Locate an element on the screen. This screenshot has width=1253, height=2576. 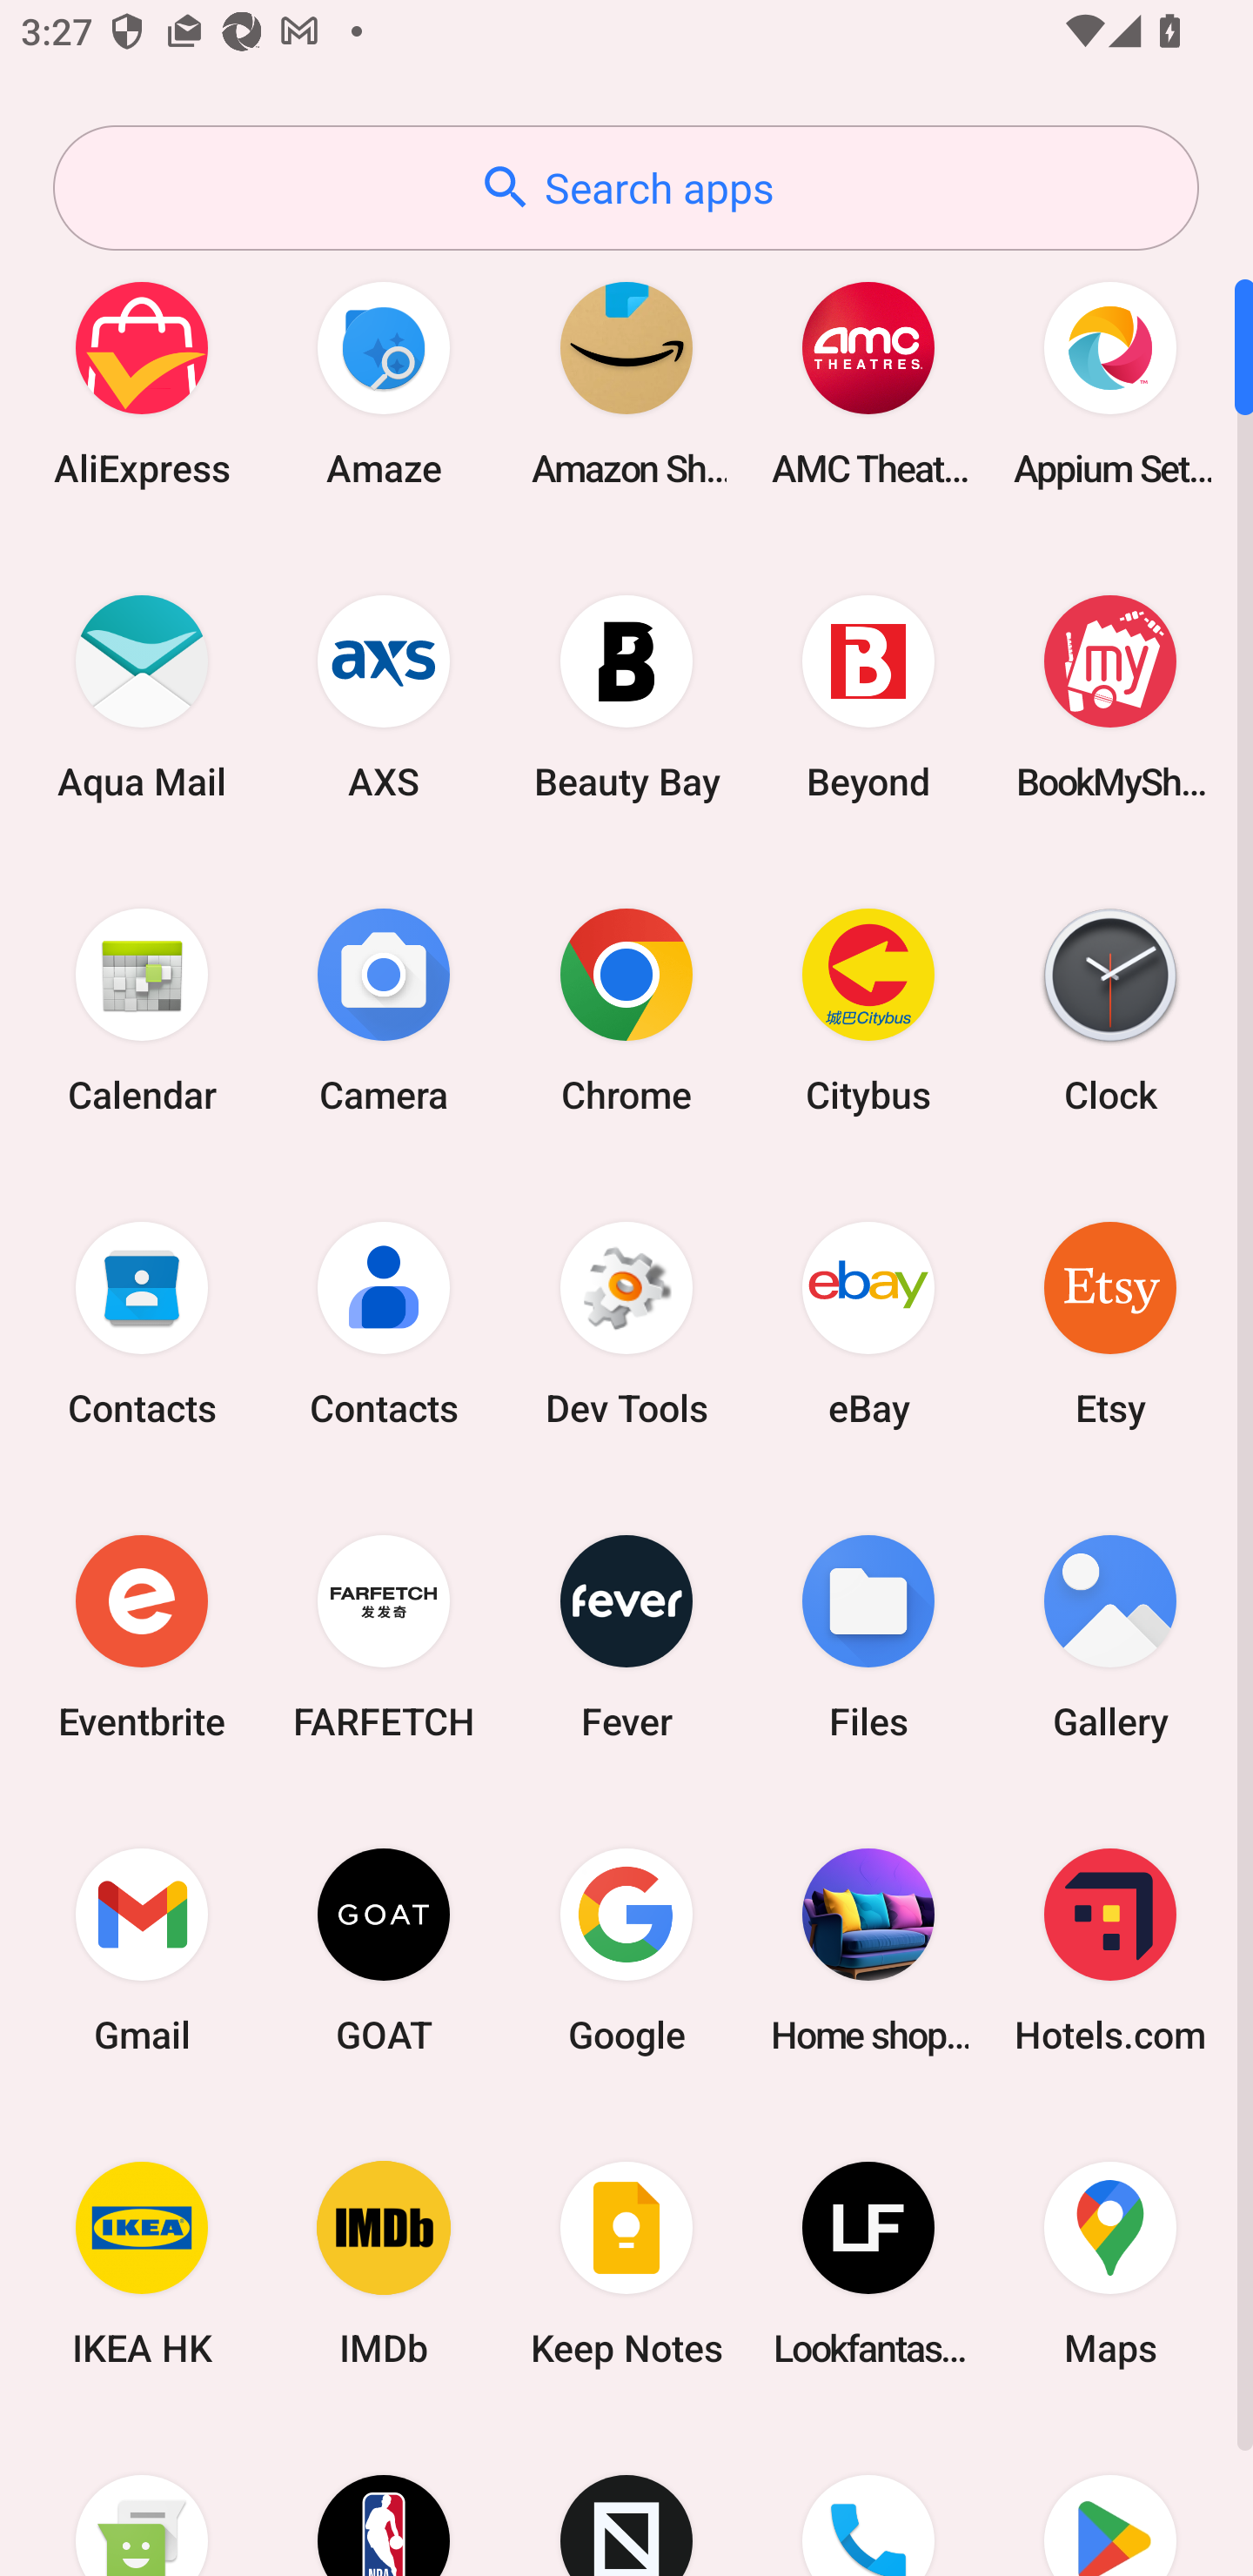
Beauty Bay is located at coordinates (626, 696).